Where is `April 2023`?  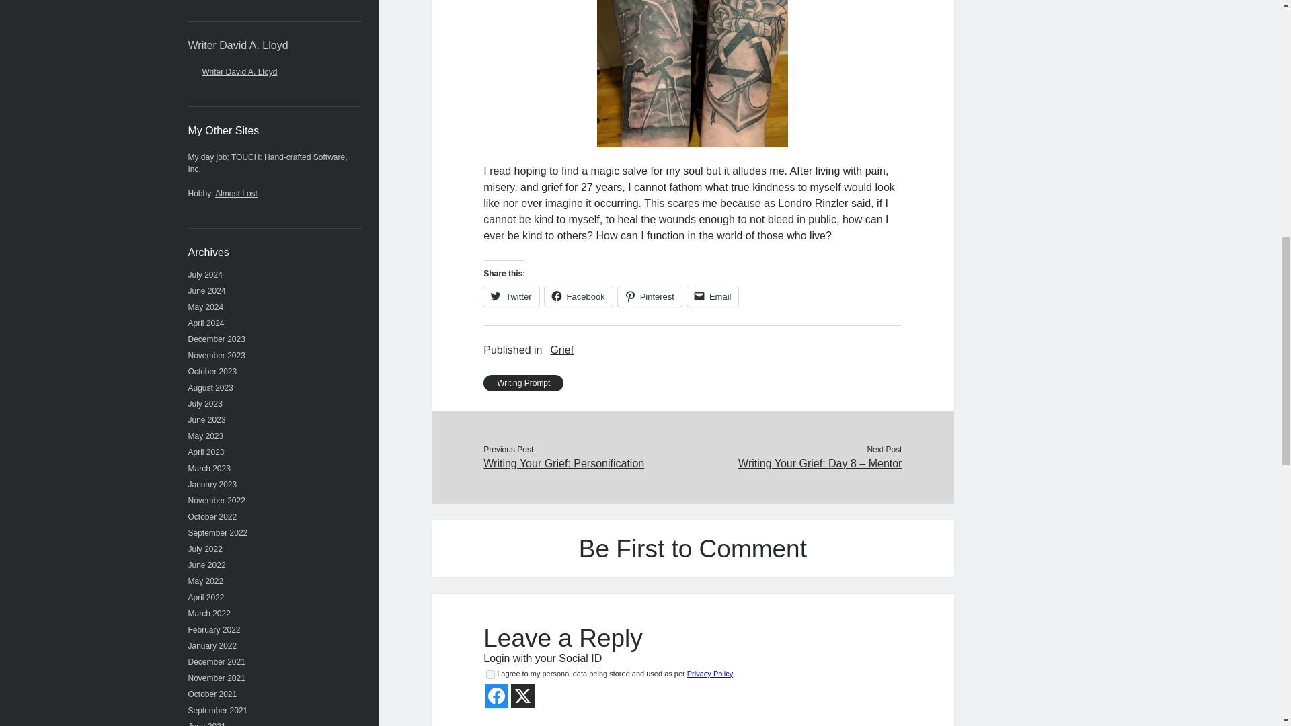 April 2023 is located at coordinates (206, 452).